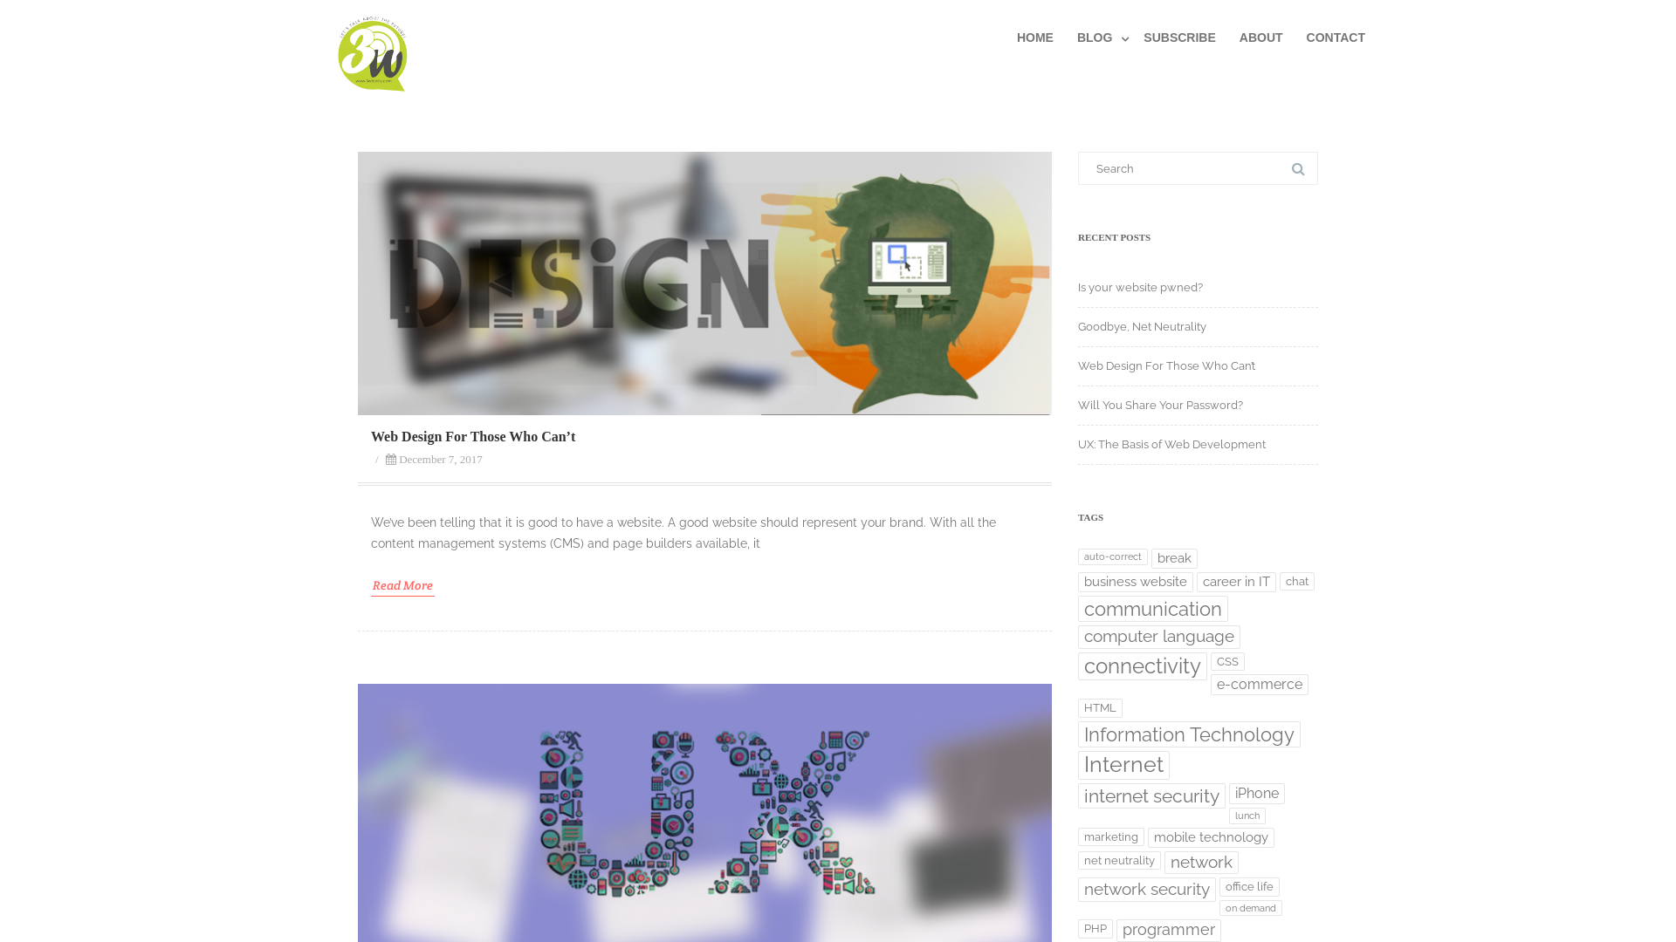 This screenshot has width=1676, height=942. What do you see at coordinates (1142, 326) in the screenshot?
I see `Goodbye, Net Neutrality` at bounding box center [1142, 326].